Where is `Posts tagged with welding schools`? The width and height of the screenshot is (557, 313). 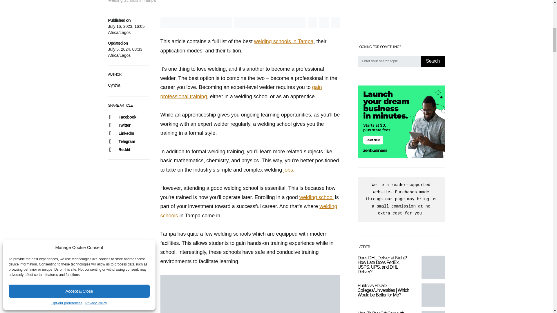
Posts tagged with welding schools is located at coordinates (248, 211).